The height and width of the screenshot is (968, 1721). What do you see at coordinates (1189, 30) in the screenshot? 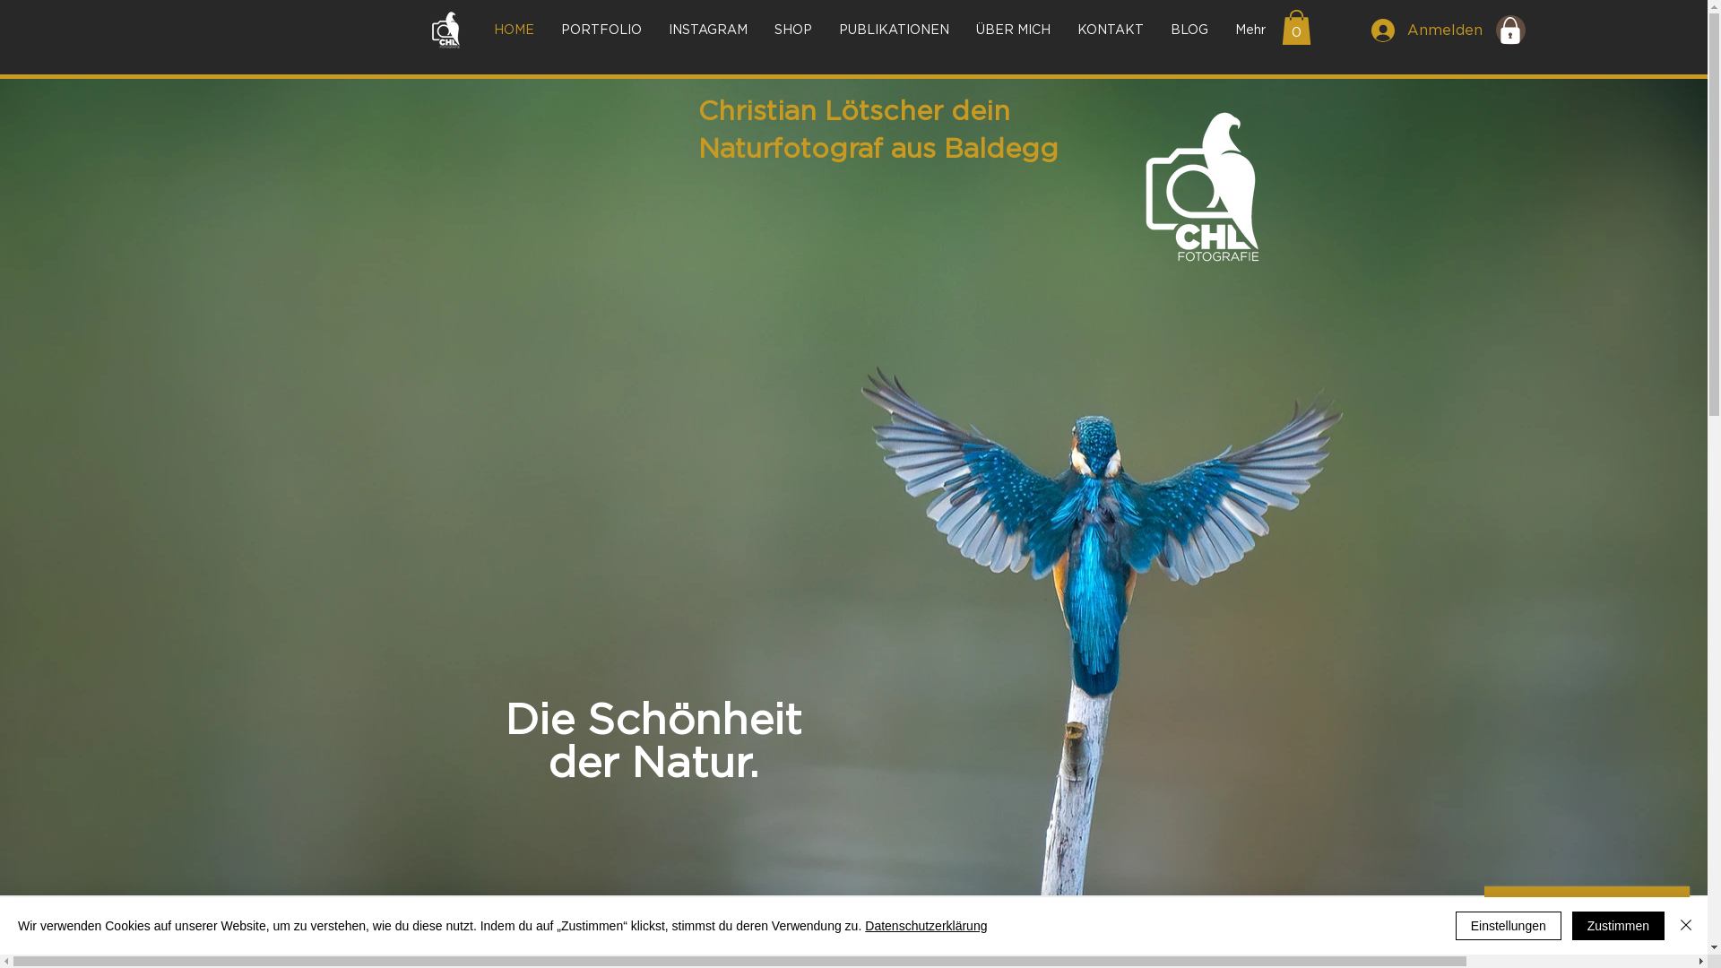
I see `BLOG` at bounding box center [1189, 30].